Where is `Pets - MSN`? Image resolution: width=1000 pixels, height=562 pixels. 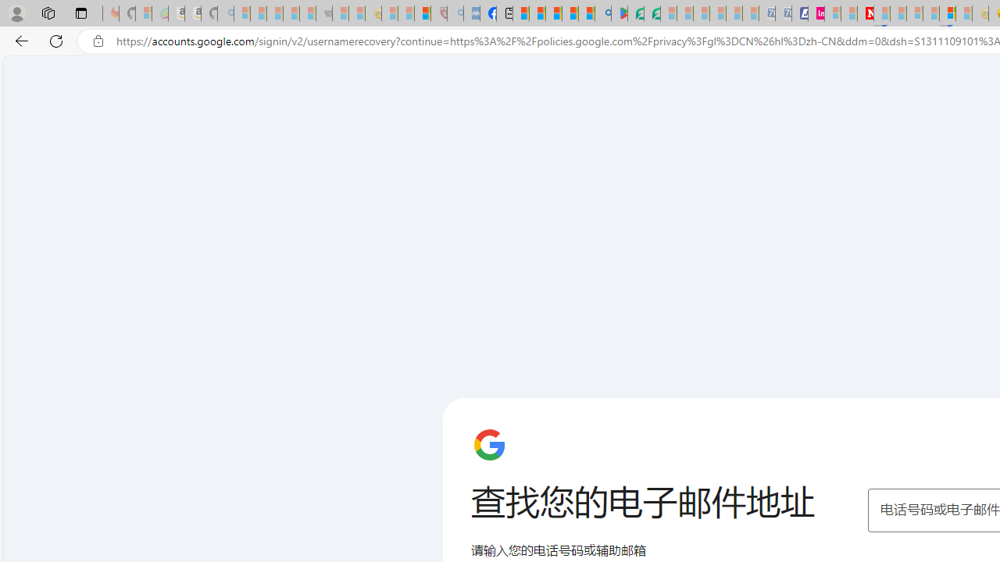
Pets - MSN is located at coordinates (570, 14).